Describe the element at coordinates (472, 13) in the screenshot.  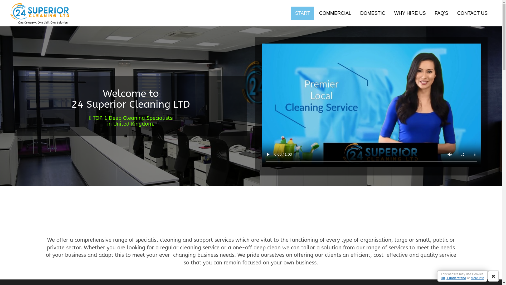
I see `CONTACT US` at that location.